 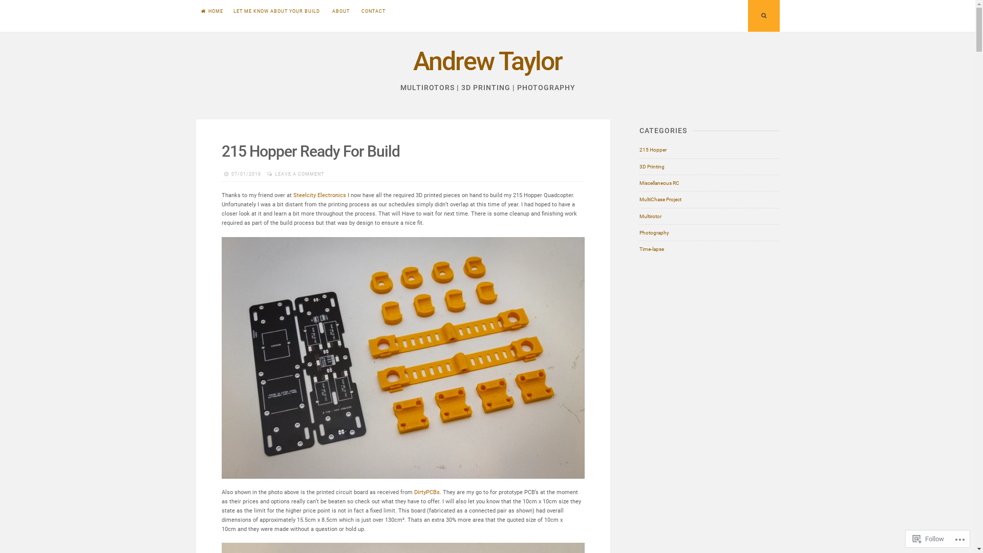 I want to click on Follow, so click(x=929, y=539).